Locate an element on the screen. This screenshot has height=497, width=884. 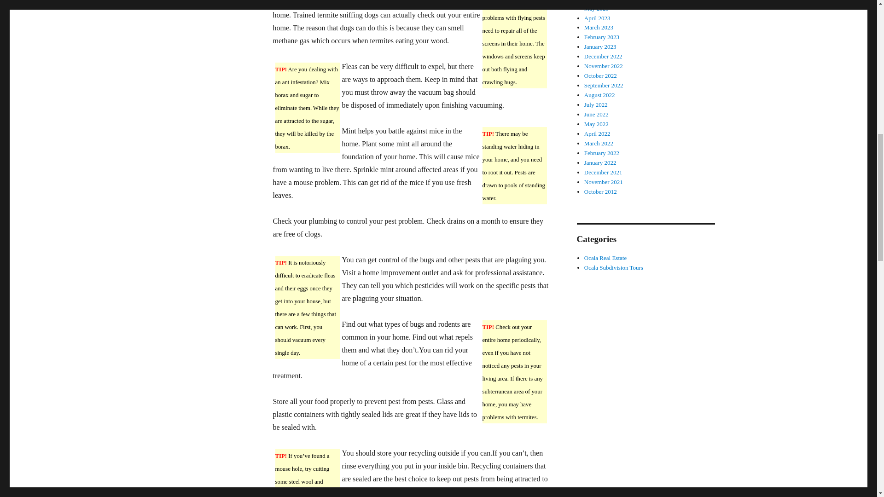
June 2022 is located at coordinates (597, 114).